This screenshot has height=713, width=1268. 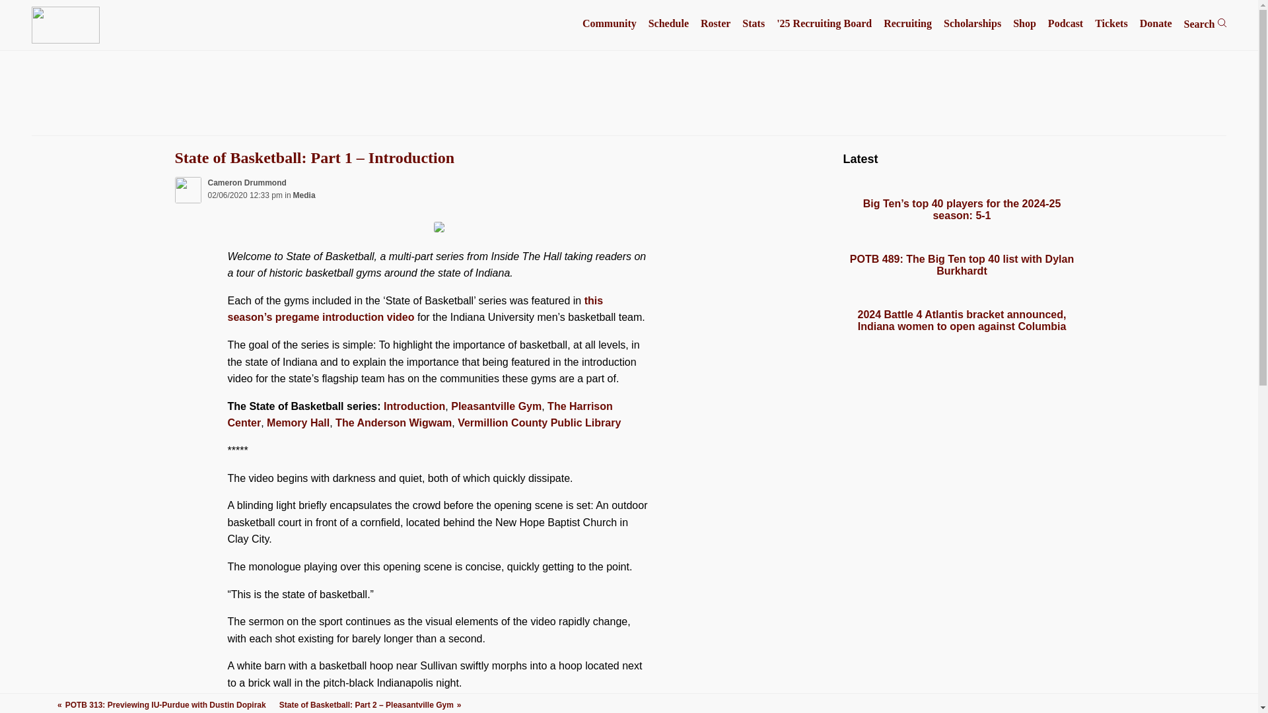 I want to click on Community, so click(x=609, y=24).